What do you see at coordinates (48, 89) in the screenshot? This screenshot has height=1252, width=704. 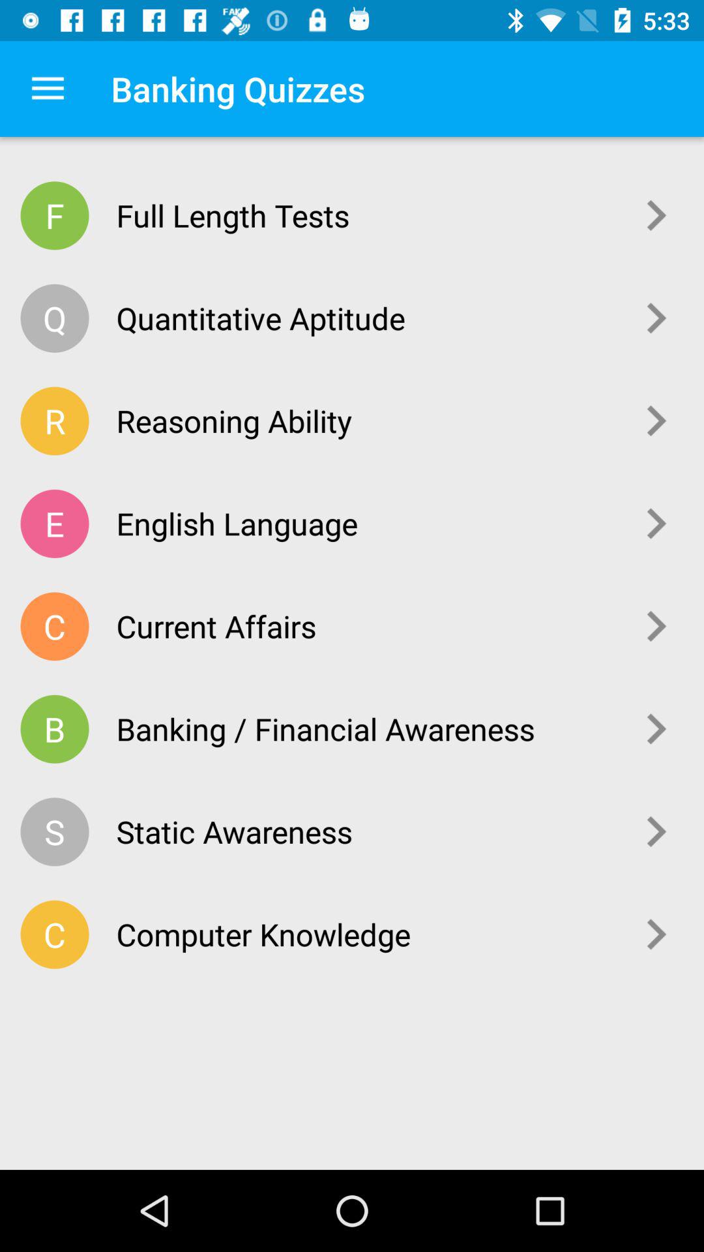 I see `tap the app to the left of the  banking quizzes  app` at bounding box center [48, 89].